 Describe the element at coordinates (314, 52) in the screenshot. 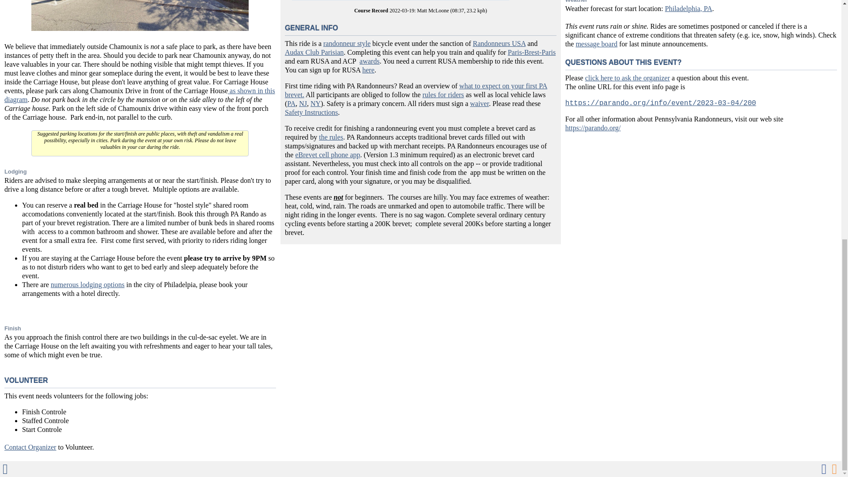

I see `Audax Club Parisian` at that location.